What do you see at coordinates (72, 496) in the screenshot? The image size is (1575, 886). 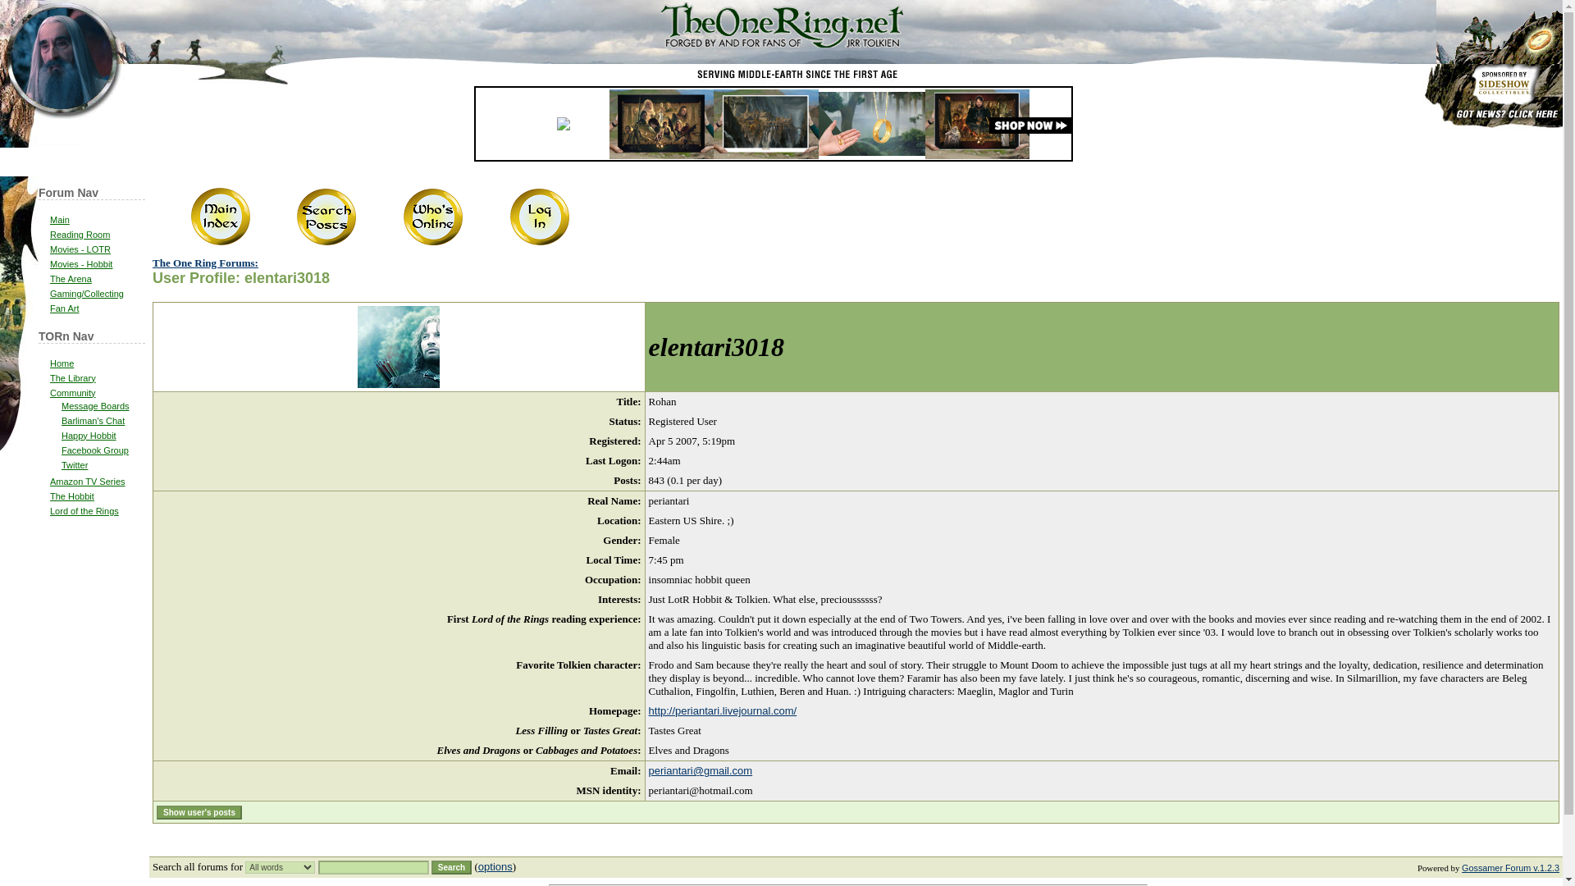 I see `Hobbit Headlines` at bounding box center [72, 496].